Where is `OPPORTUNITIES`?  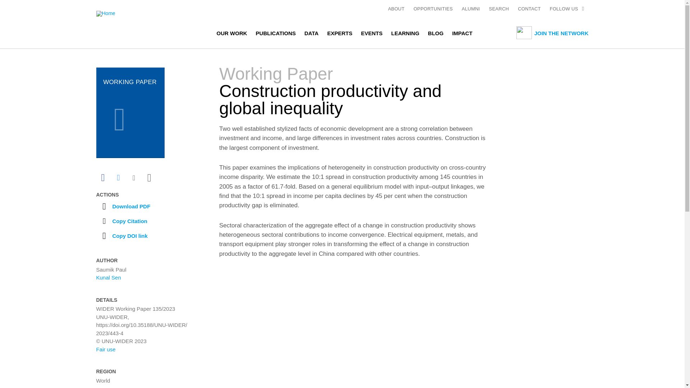 OPPORTUNITIES is located at coordinates (433, 9).